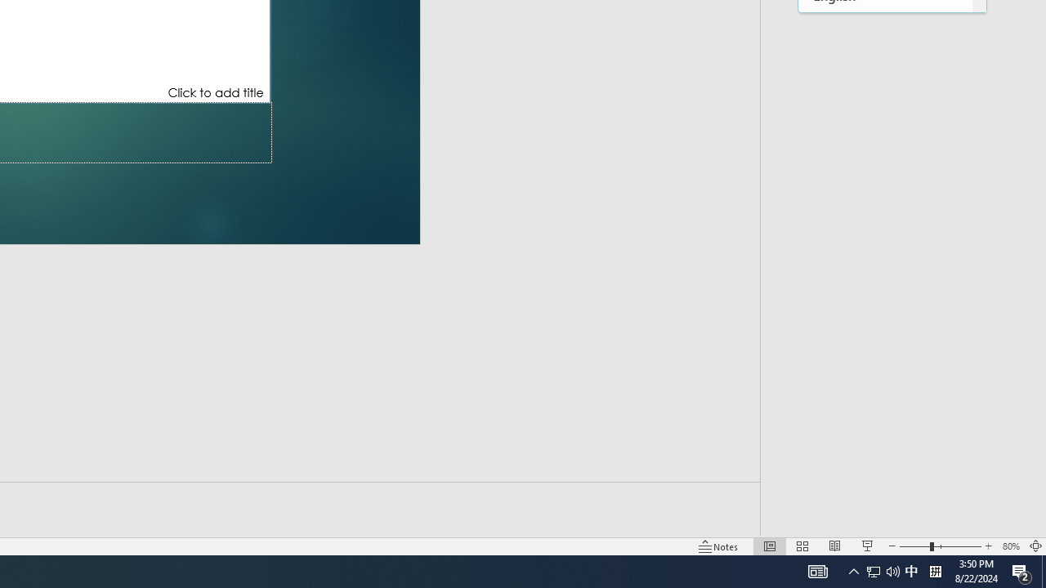 The height and width of the screenshot is (588, 1046). Describe the element at coordinates (885, 363) in the screenshot. I see `German` at that location.